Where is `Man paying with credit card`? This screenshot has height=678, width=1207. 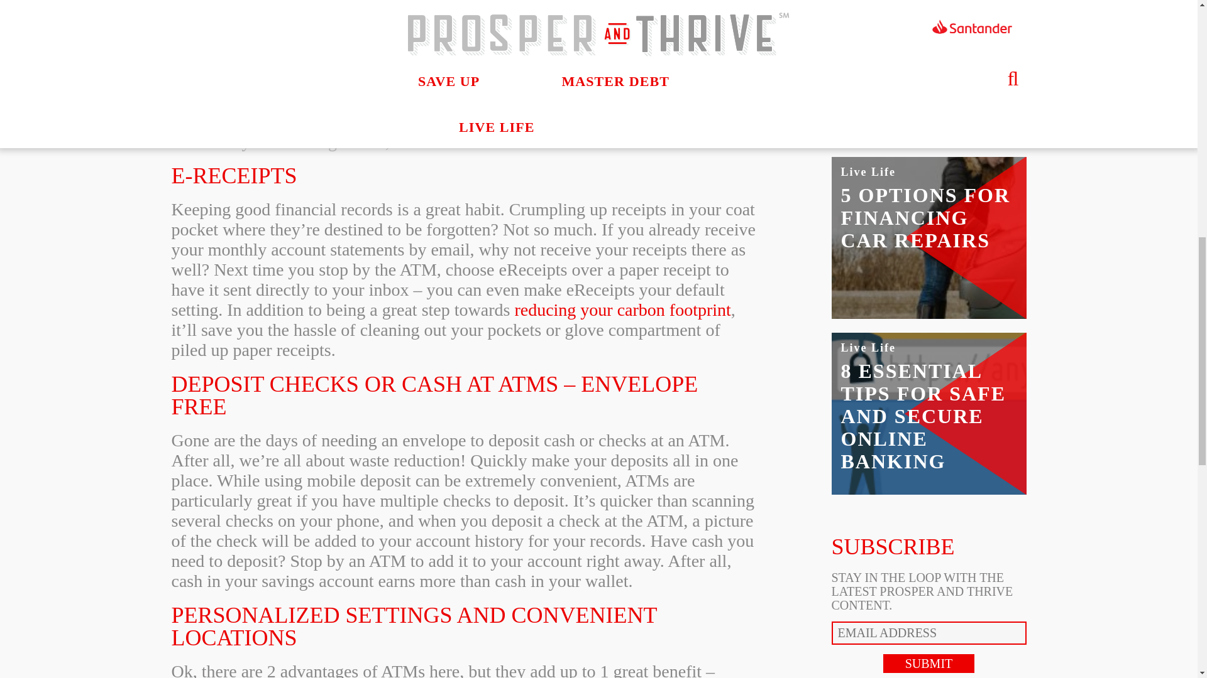 Man paying with credit card is located at coordinates (929, 116).